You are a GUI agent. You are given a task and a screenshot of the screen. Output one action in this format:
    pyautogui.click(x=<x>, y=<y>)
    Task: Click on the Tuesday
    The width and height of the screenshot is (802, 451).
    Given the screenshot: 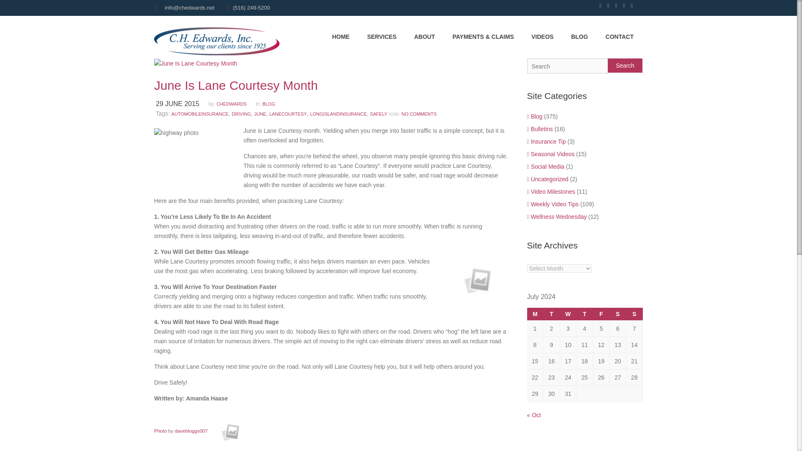 What is the action you would take?
    pyautogui.click(x=551, y=314)
    